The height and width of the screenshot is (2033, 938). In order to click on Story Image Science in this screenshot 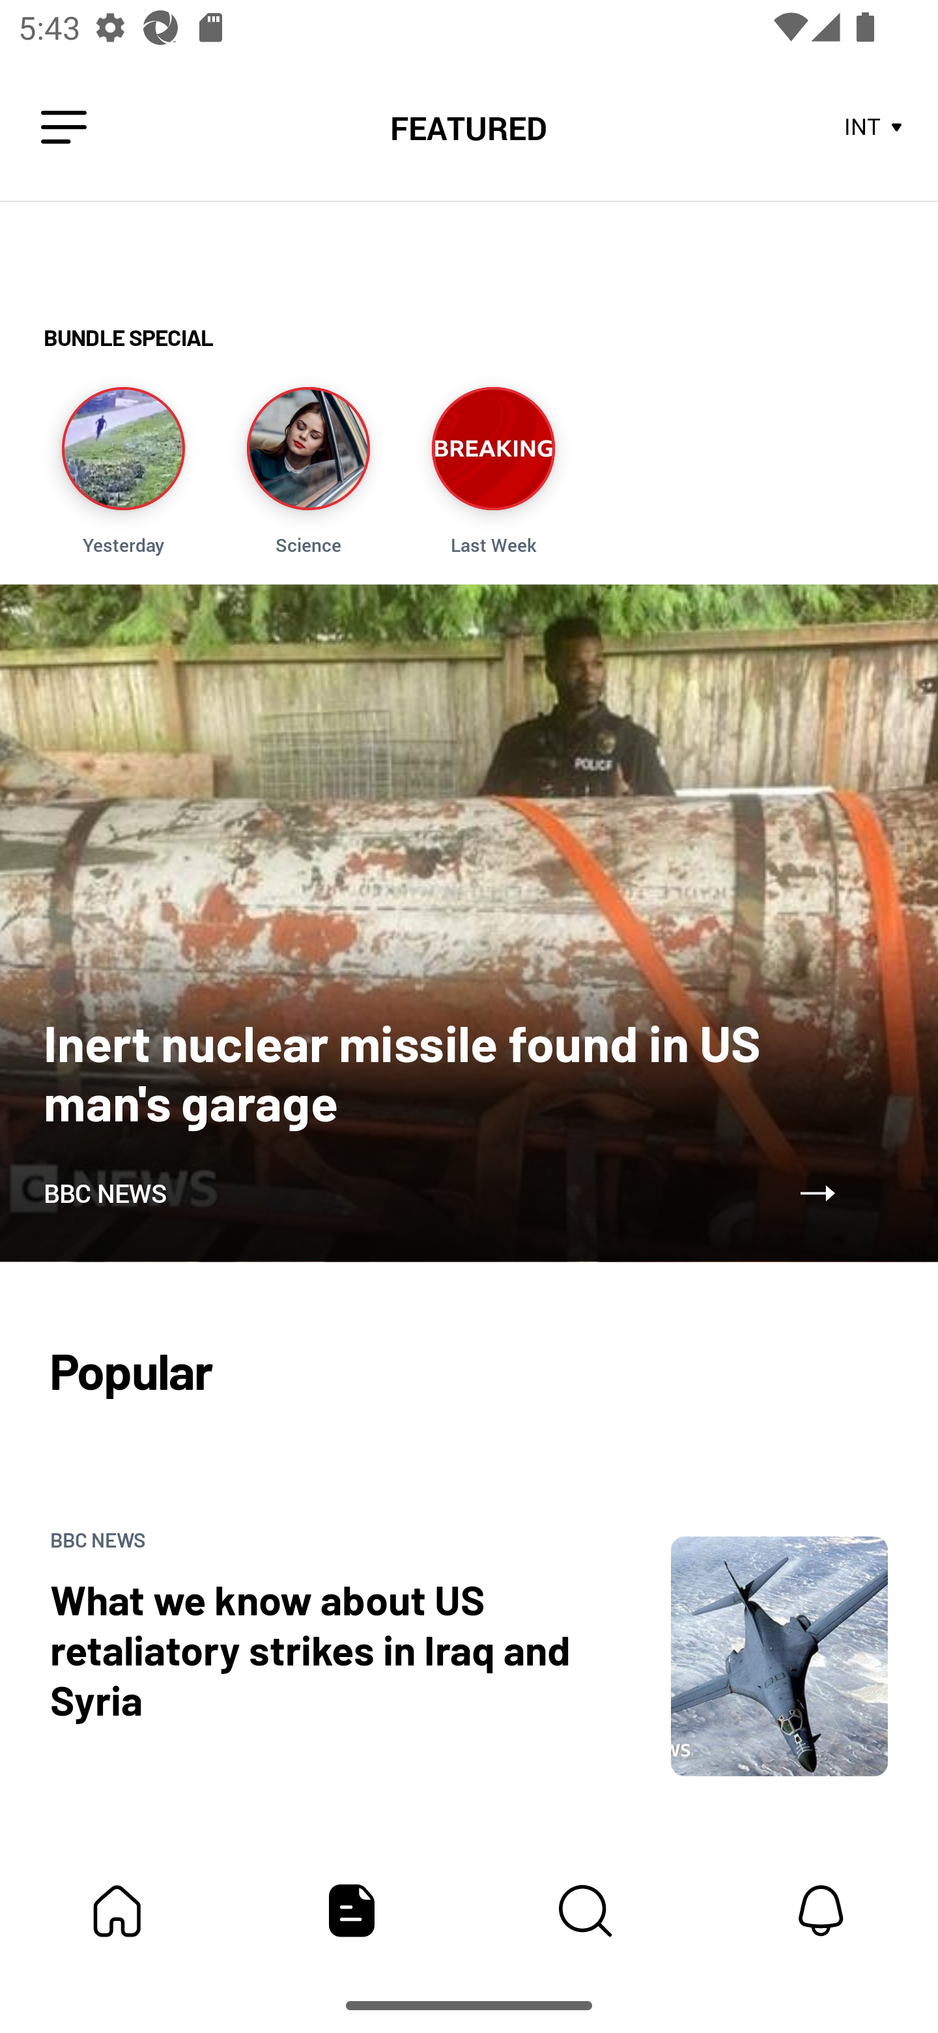, I will do `click(307, 471)`.